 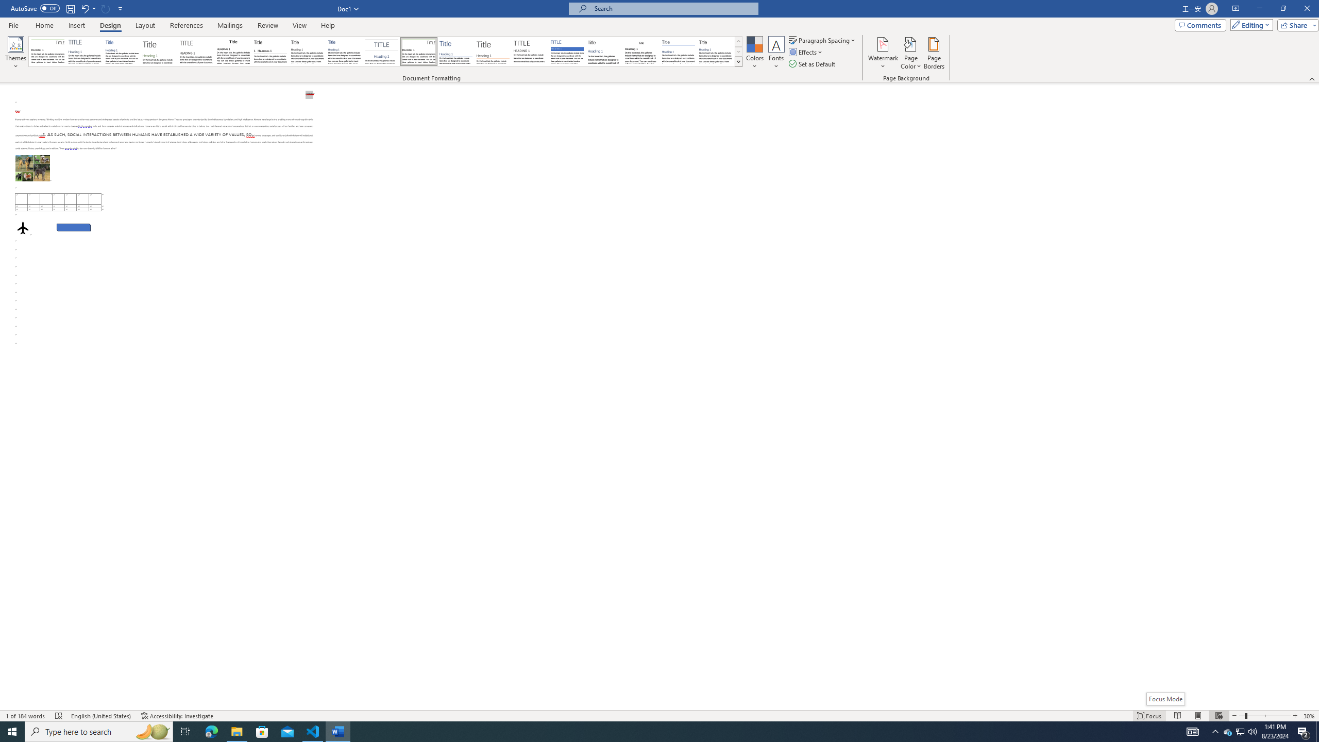 What do you see at coordinates (382, 52) in the screenshot?
I see `Centered` at bounding box center [382, 52].